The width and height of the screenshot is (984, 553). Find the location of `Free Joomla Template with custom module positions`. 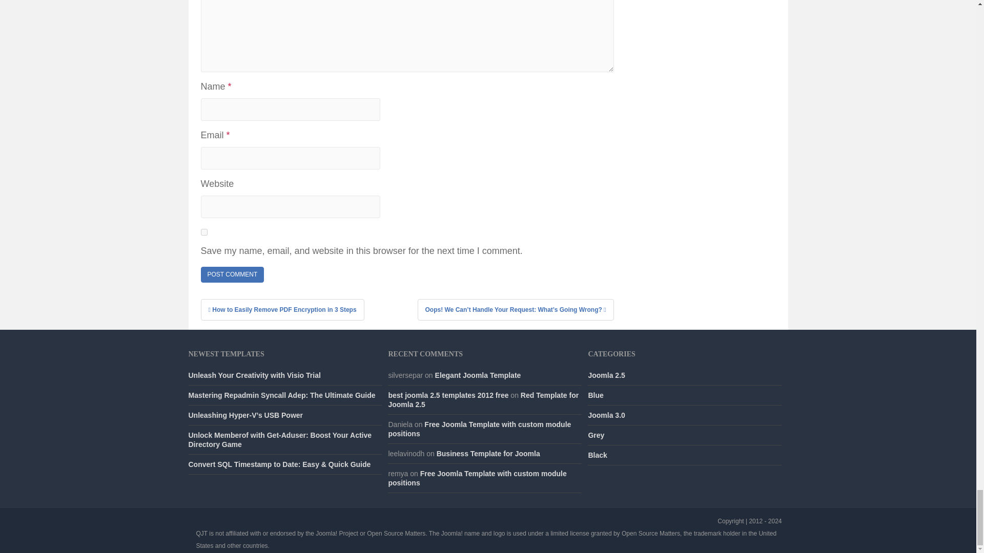

Free Joomla Template with custom module positions is located at coordinates (479, 429).